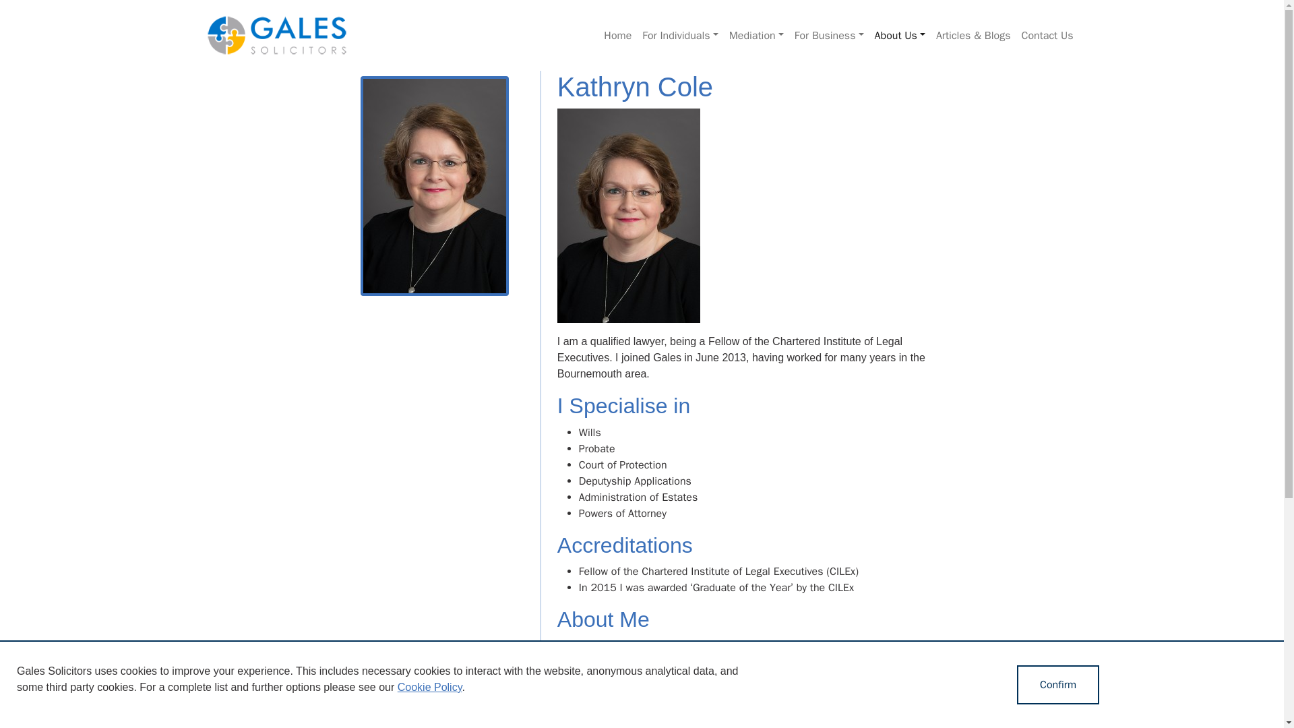 This screenshot has height=728, width=1294. What do you see at coordinates (900, 36) in the screenshot?
I see `About Us` at bounding box center [900, 36].